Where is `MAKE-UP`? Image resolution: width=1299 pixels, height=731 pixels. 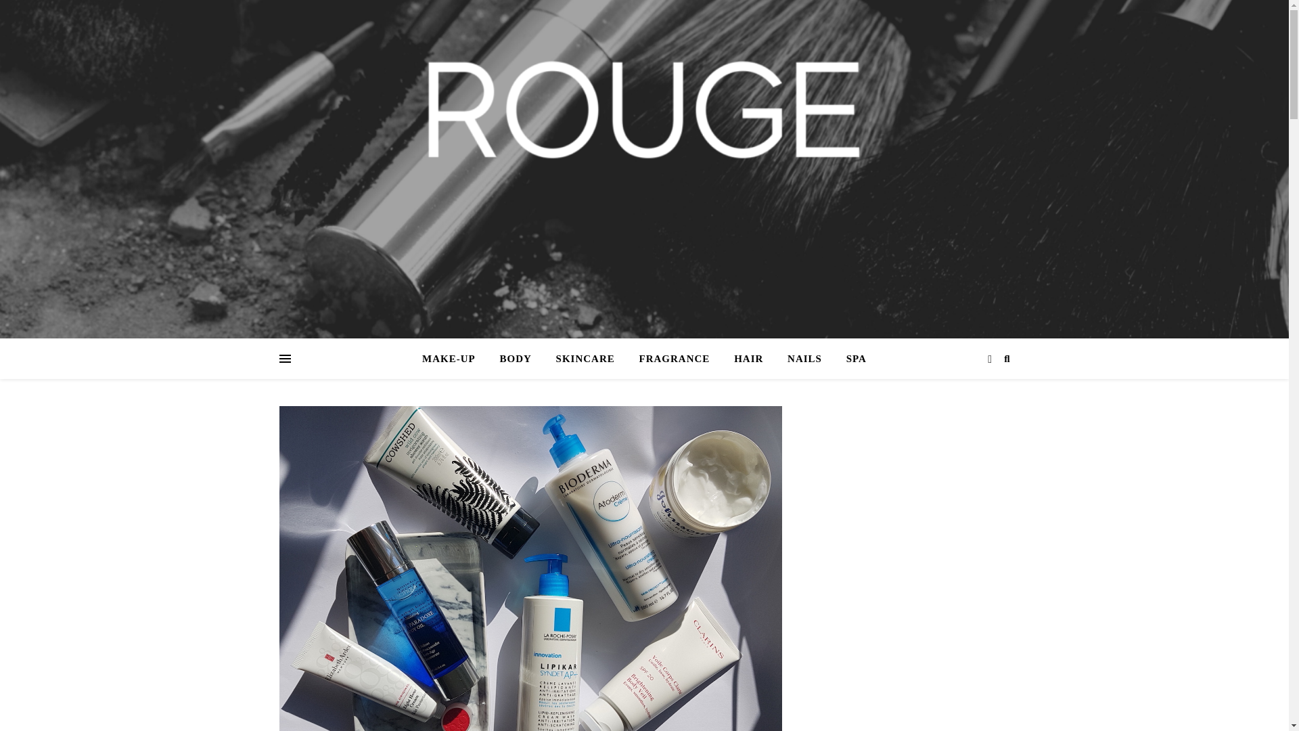
MAKE-UP is located at coordinates (454, 359).